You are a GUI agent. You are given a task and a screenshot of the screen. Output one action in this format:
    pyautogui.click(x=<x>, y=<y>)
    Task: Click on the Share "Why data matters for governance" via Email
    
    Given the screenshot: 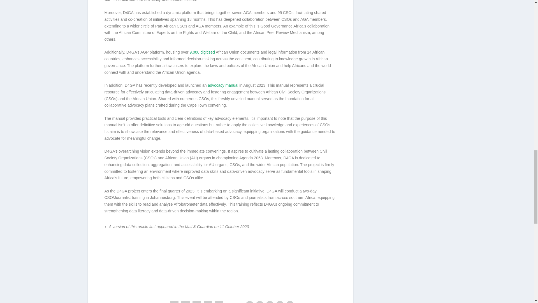 What is the action you would take?
    pyautogui.click(x=219, y=301)
    